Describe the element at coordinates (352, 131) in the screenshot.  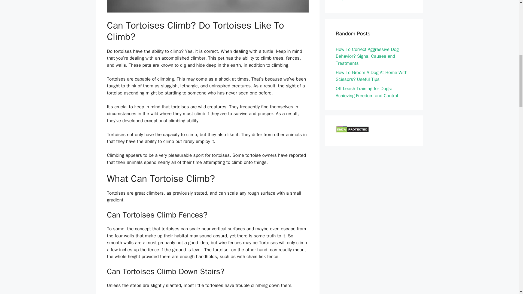
I see `DMCA.com Protection Status` at that location.